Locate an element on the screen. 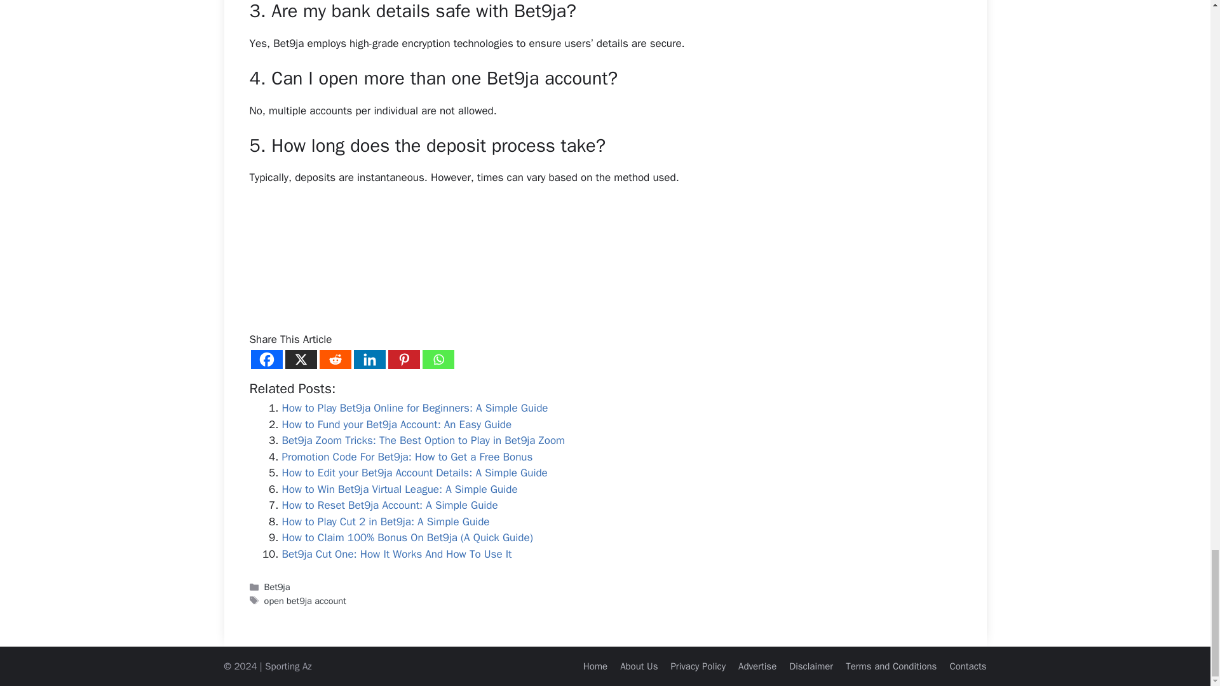 The image size is (1220, 686). Reddit is located at coordinates (334, 360).